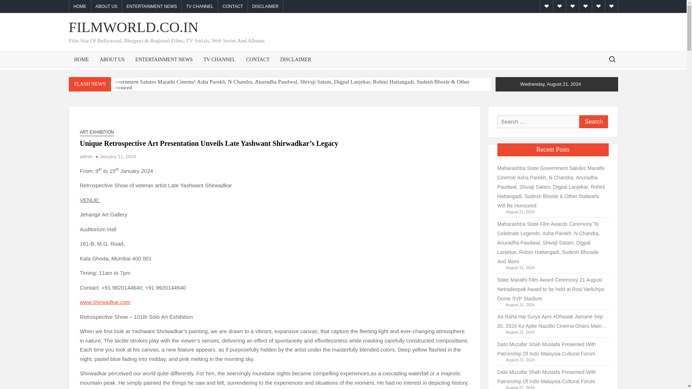  Describe the element at coordinates (112, 59) in the screenshot. I see `ABOUT US` at that location.